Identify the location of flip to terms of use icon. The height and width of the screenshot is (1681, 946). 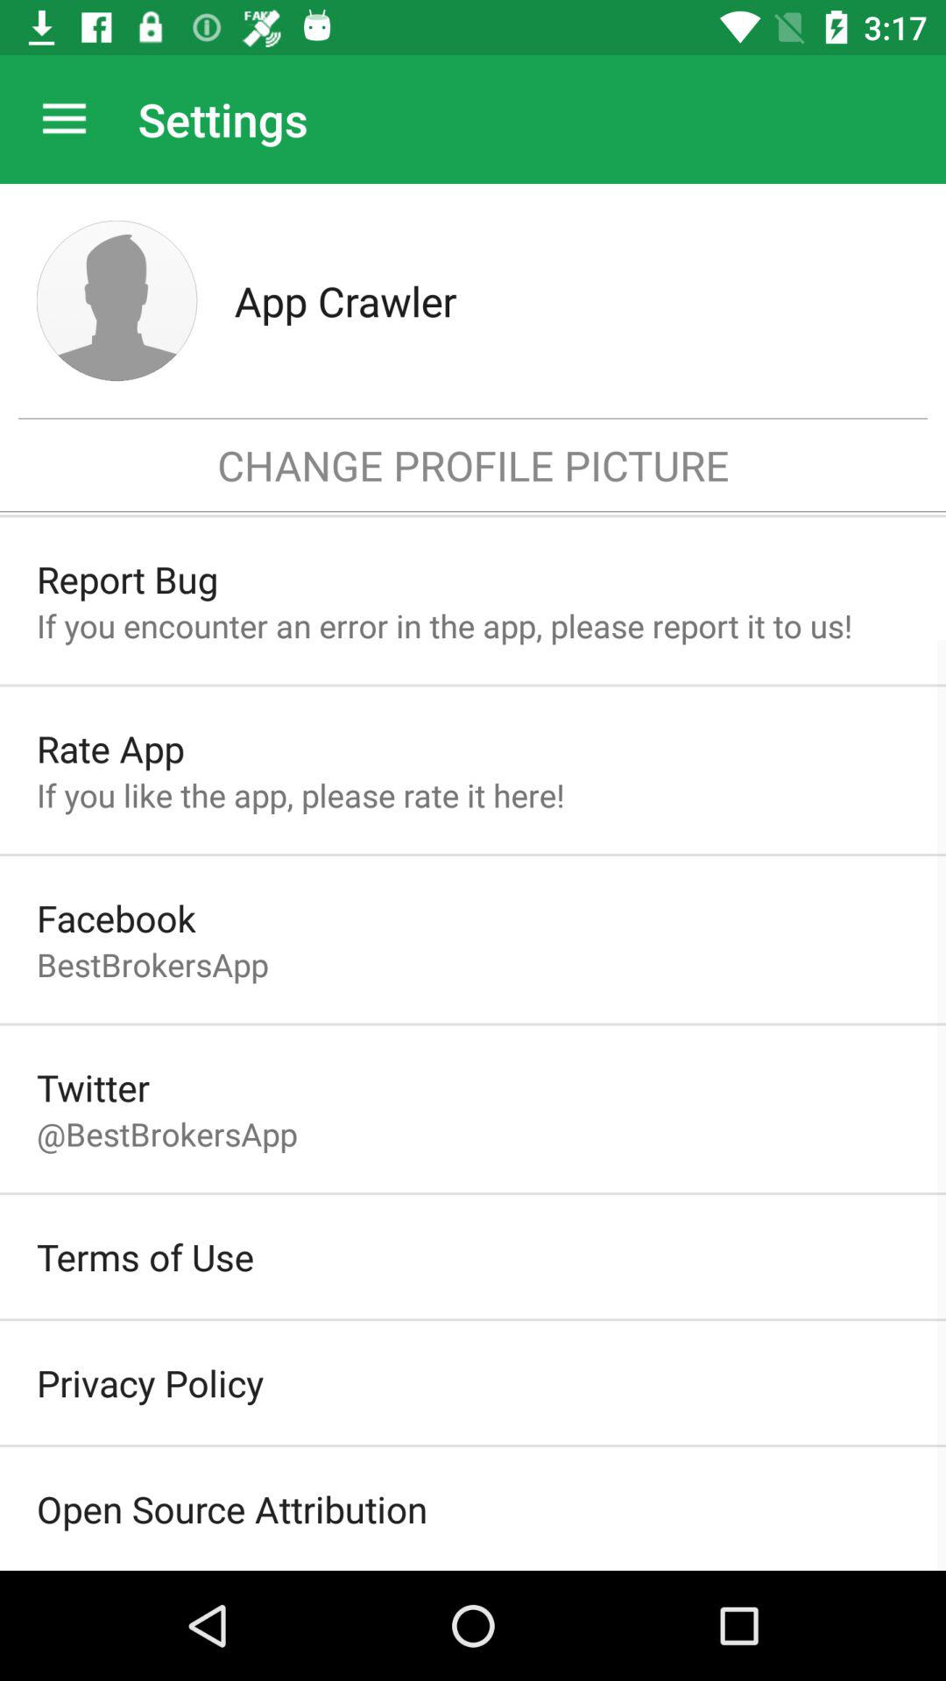
(145, 1256).